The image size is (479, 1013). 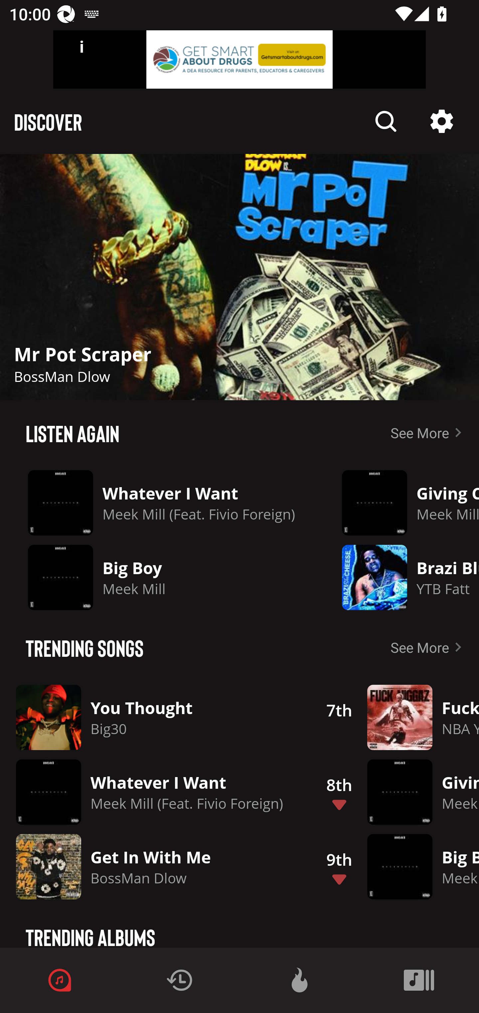 What do you see at coordinates (151, 866) in the screenshot?
I see `6th Description Get In With Me BossMan Dlow` at bounding box center [151, 866].